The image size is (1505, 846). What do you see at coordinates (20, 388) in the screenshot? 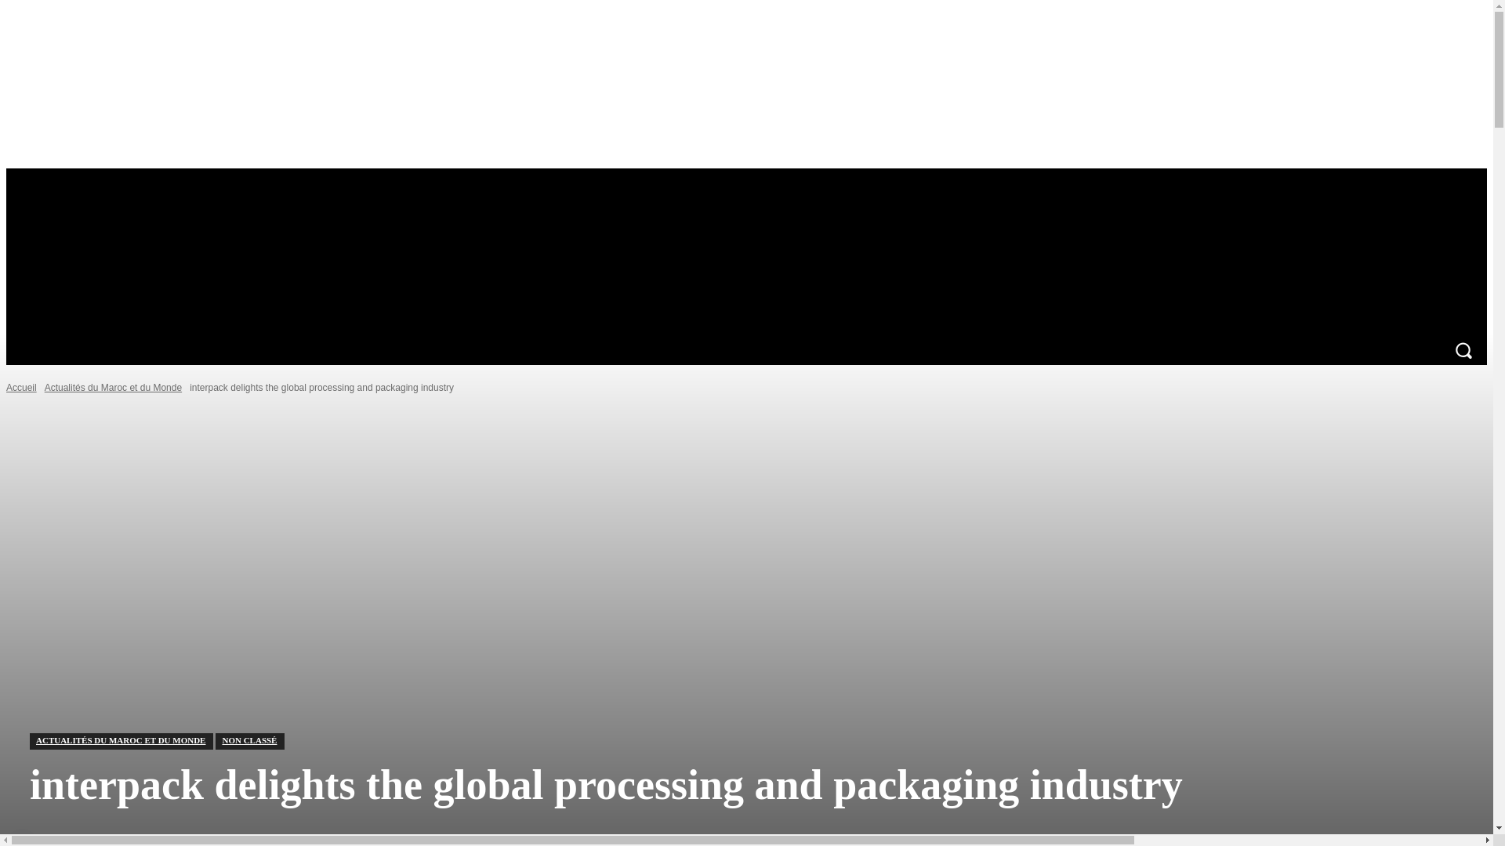
I see `Accueil` at bounding box center [20, 388].